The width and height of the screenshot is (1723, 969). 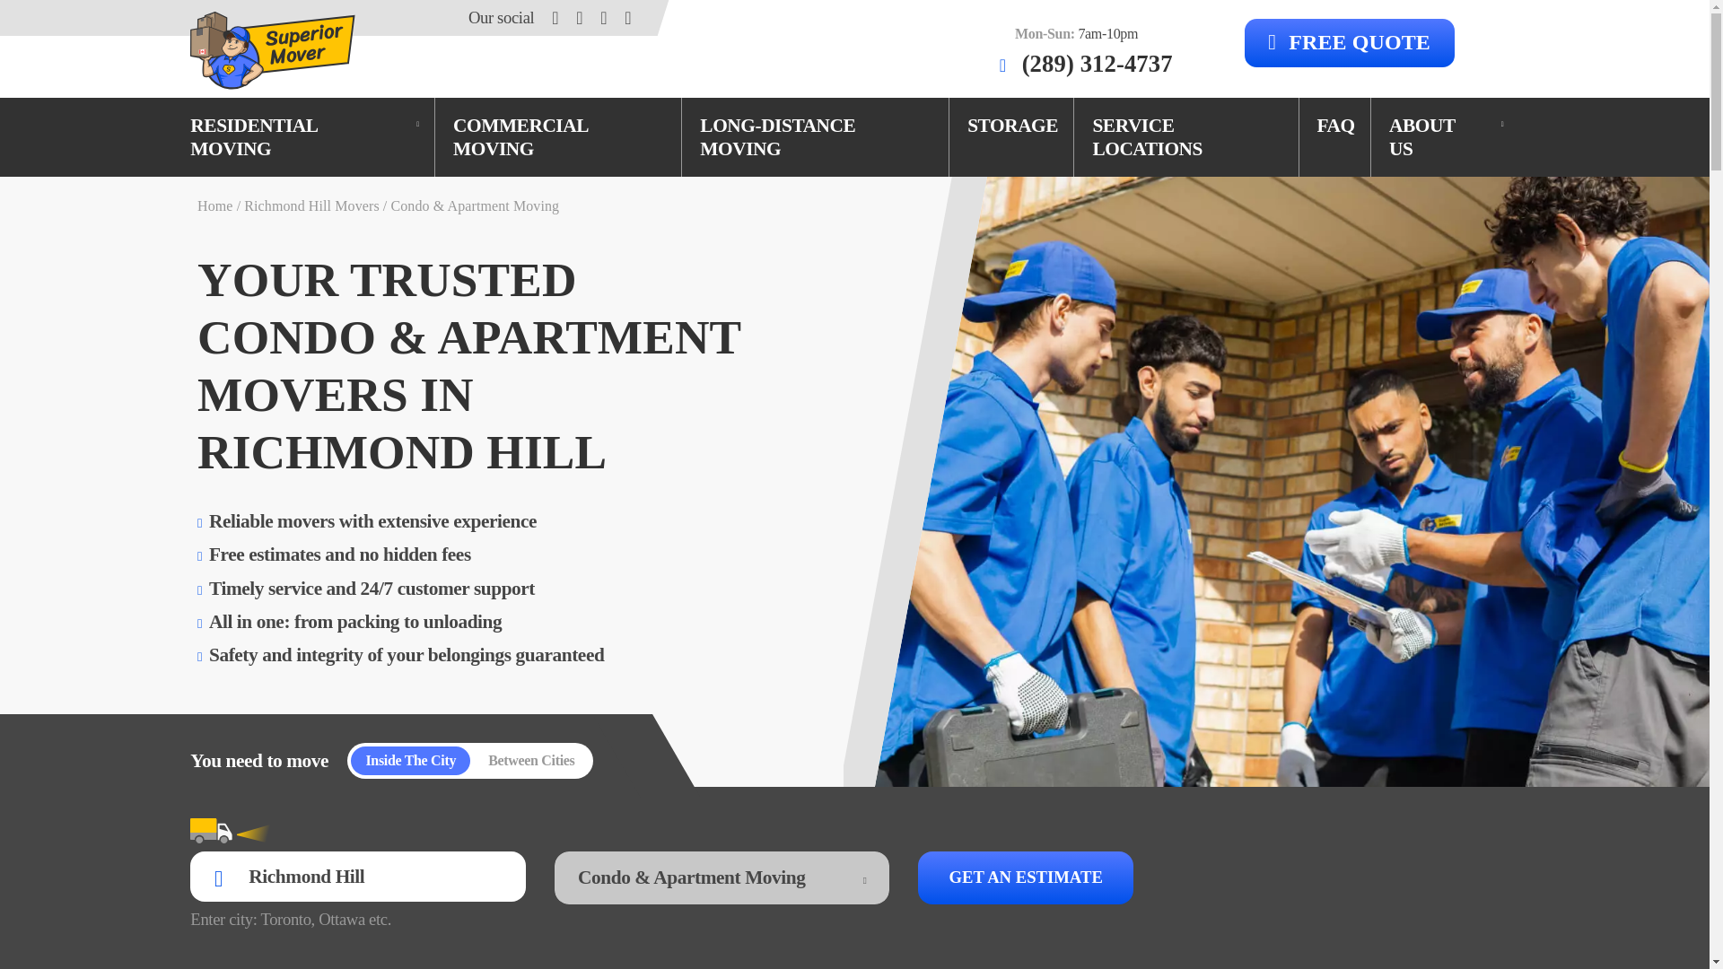 I want to click on FAQ, so click(x=1335, y=126).